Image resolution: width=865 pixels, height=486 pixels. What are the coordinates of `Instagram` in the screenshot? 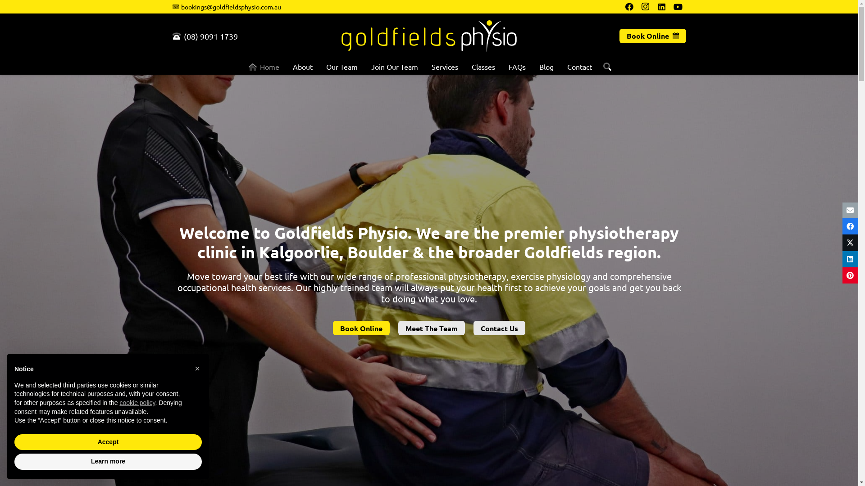 It's located at (460, 419).